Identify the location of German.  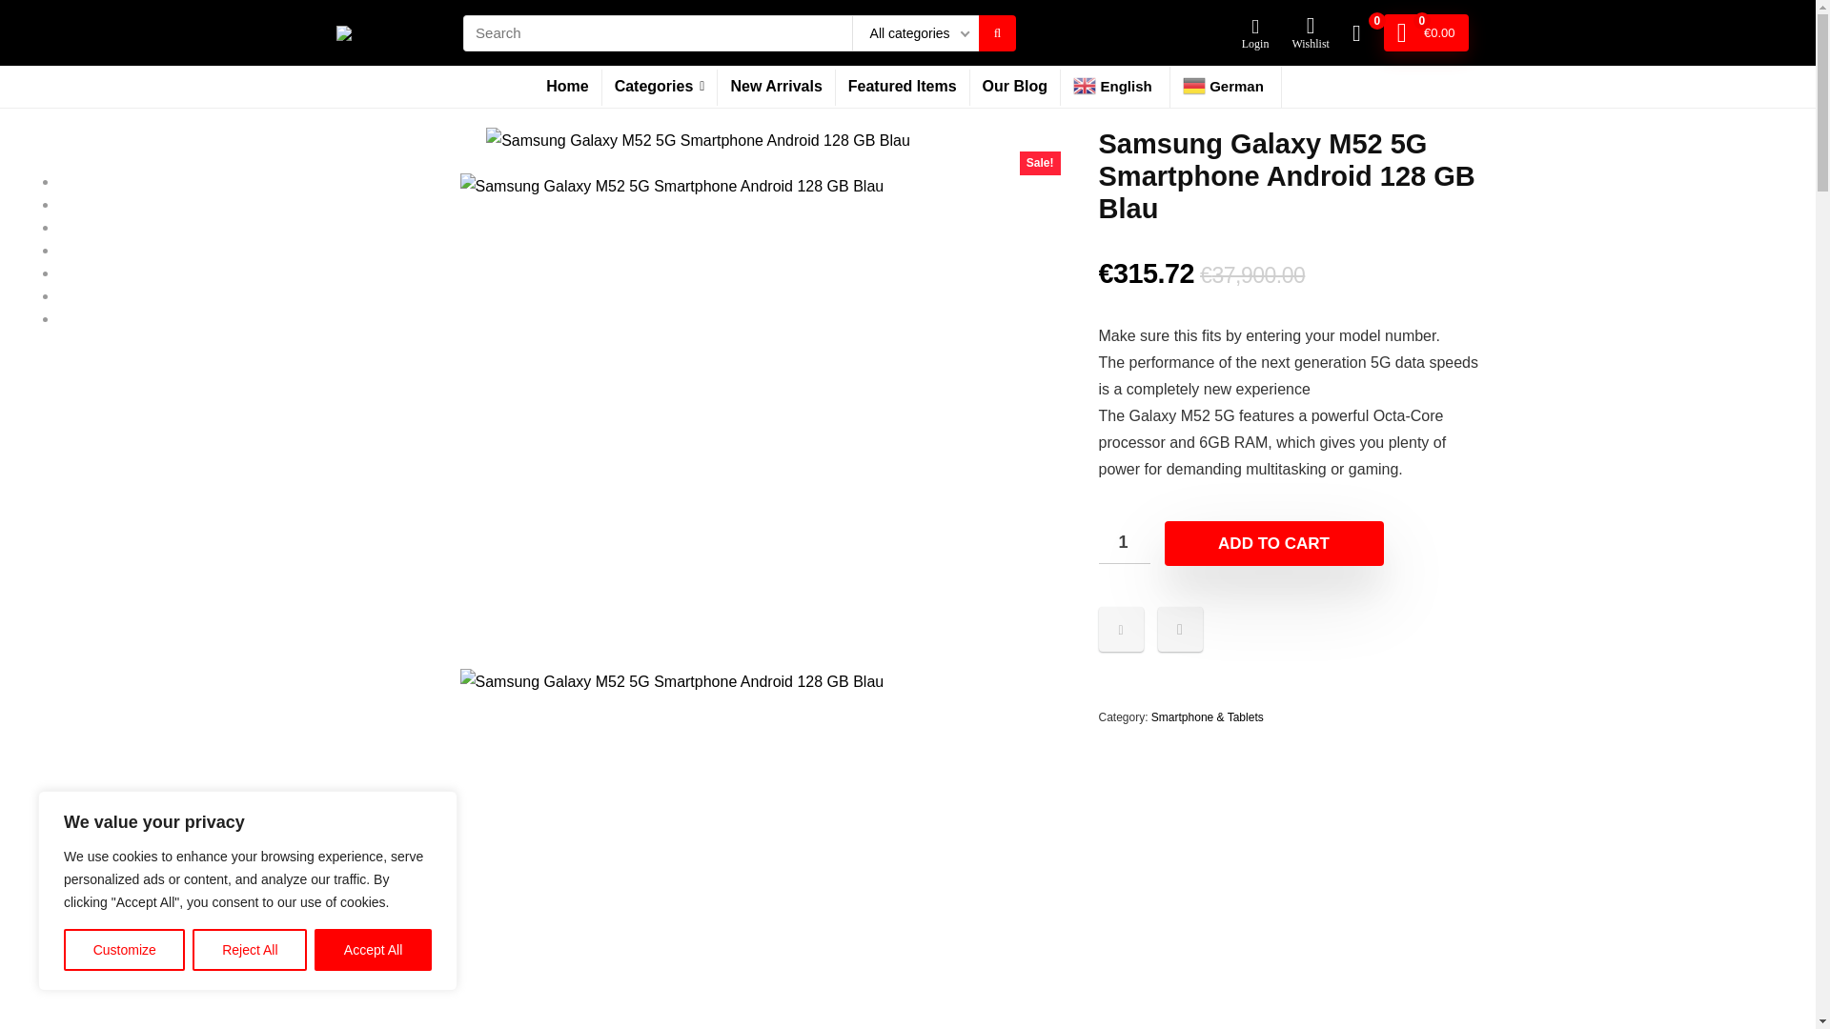
(1226, 88).